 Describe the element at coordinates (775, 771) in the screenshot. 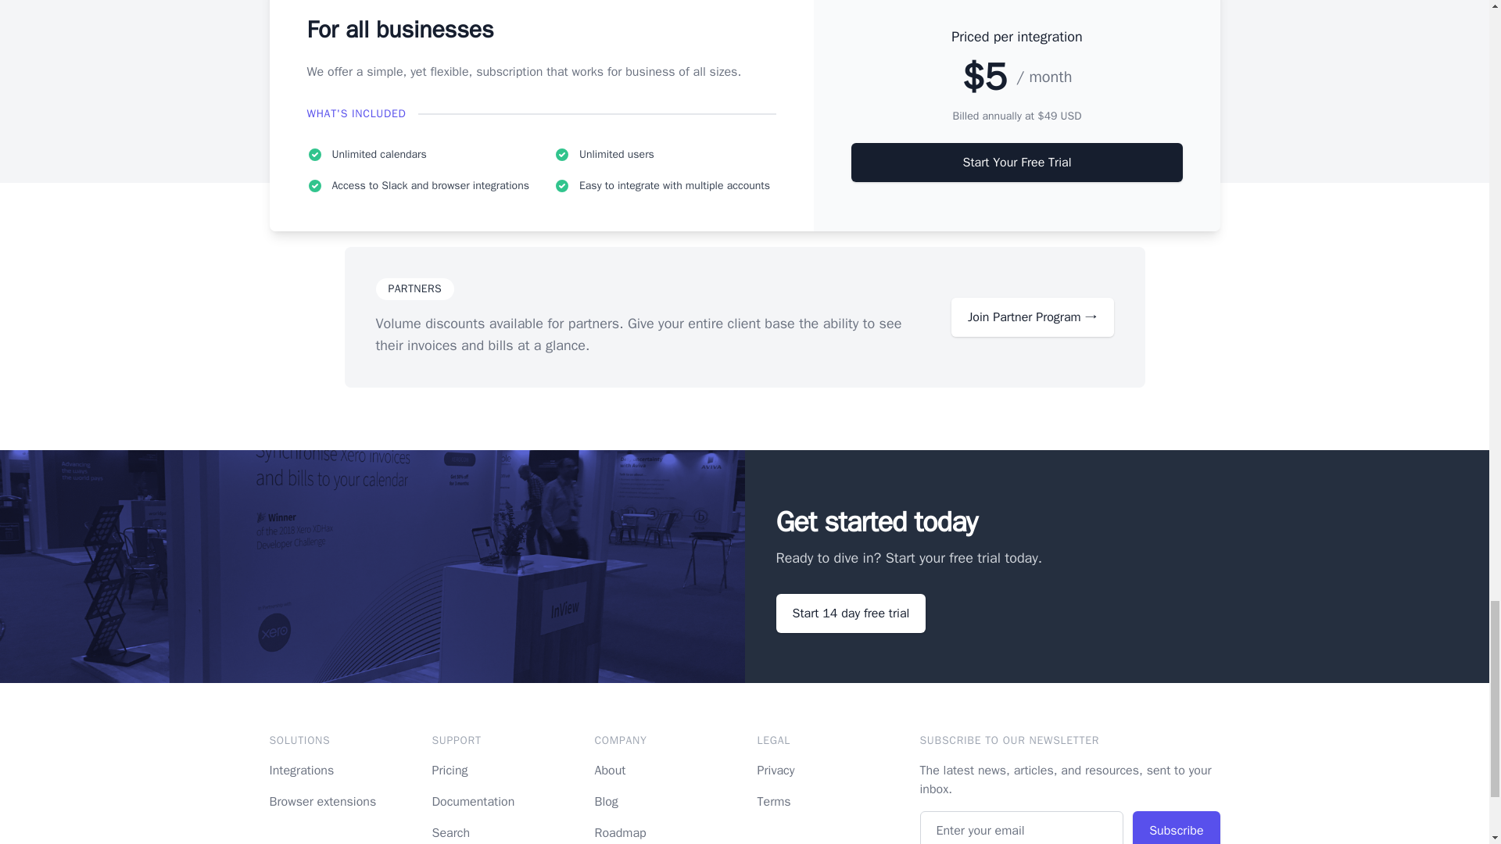

I see `Privacy` at that location.